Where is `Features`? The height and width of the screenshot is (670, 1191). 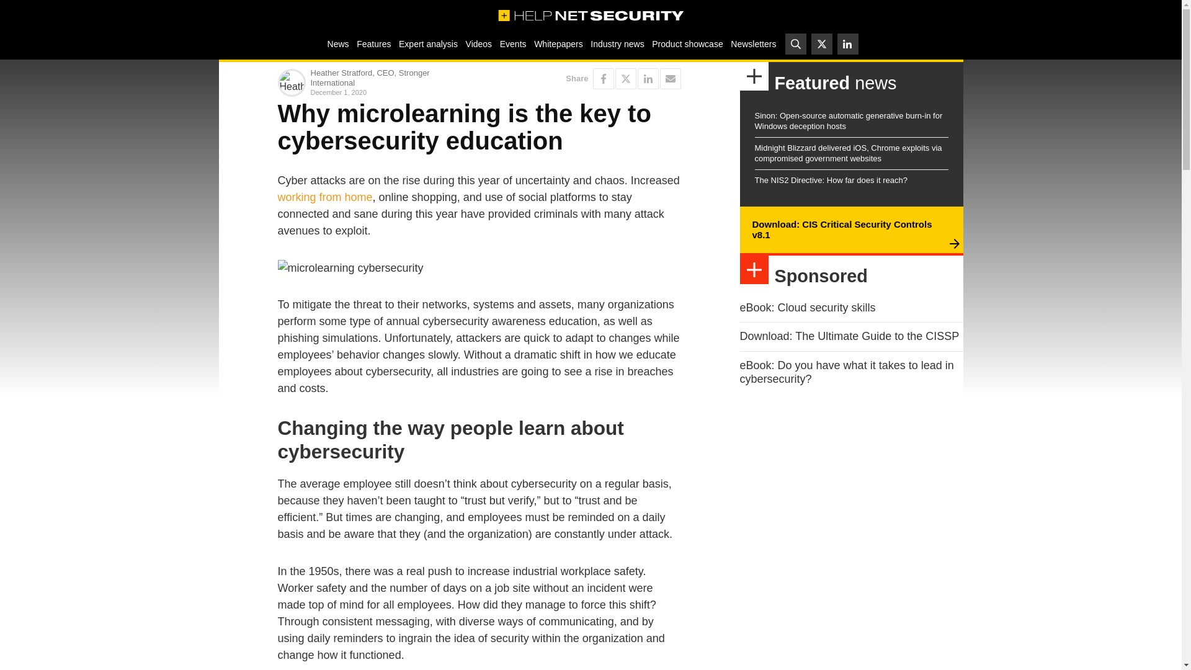
Features is located at coordinates (373, 43).